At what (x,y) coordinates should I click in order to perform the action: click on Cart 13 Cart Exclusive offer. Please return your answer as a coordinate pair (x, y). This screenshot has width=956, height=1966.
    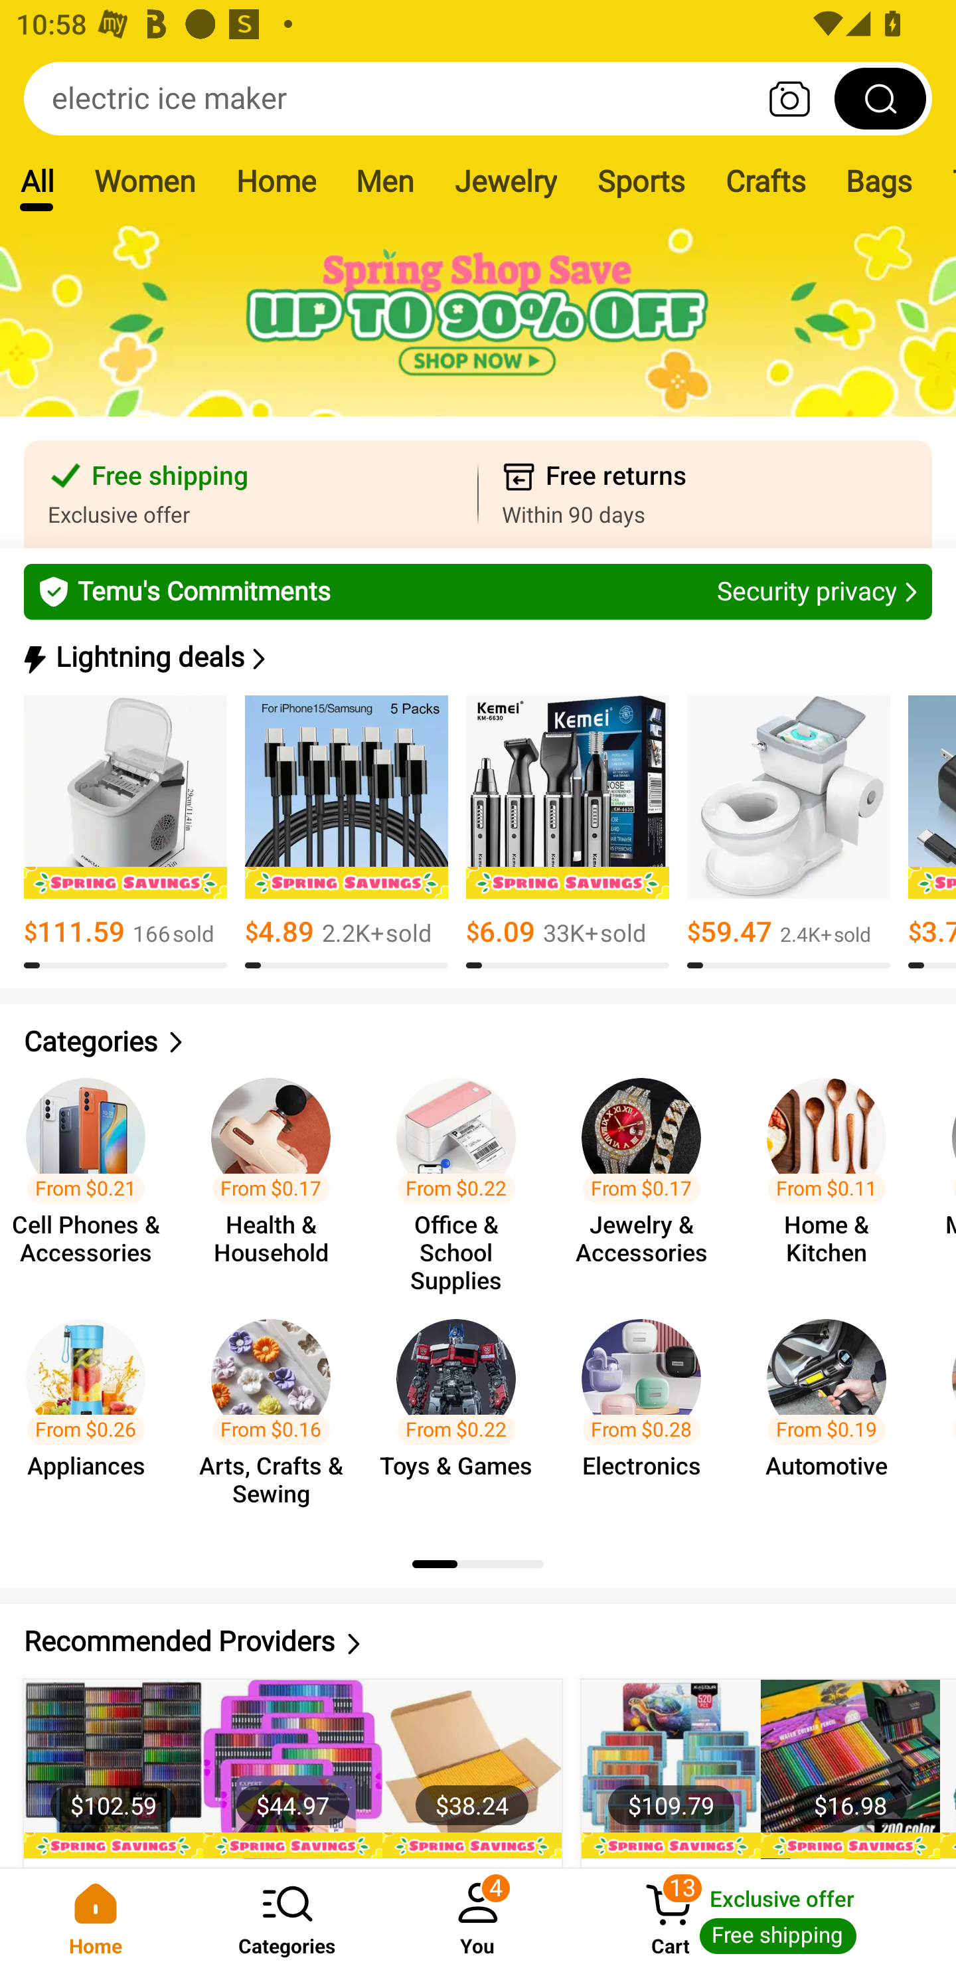
    Looking at the image, I should click on (765, 1917).